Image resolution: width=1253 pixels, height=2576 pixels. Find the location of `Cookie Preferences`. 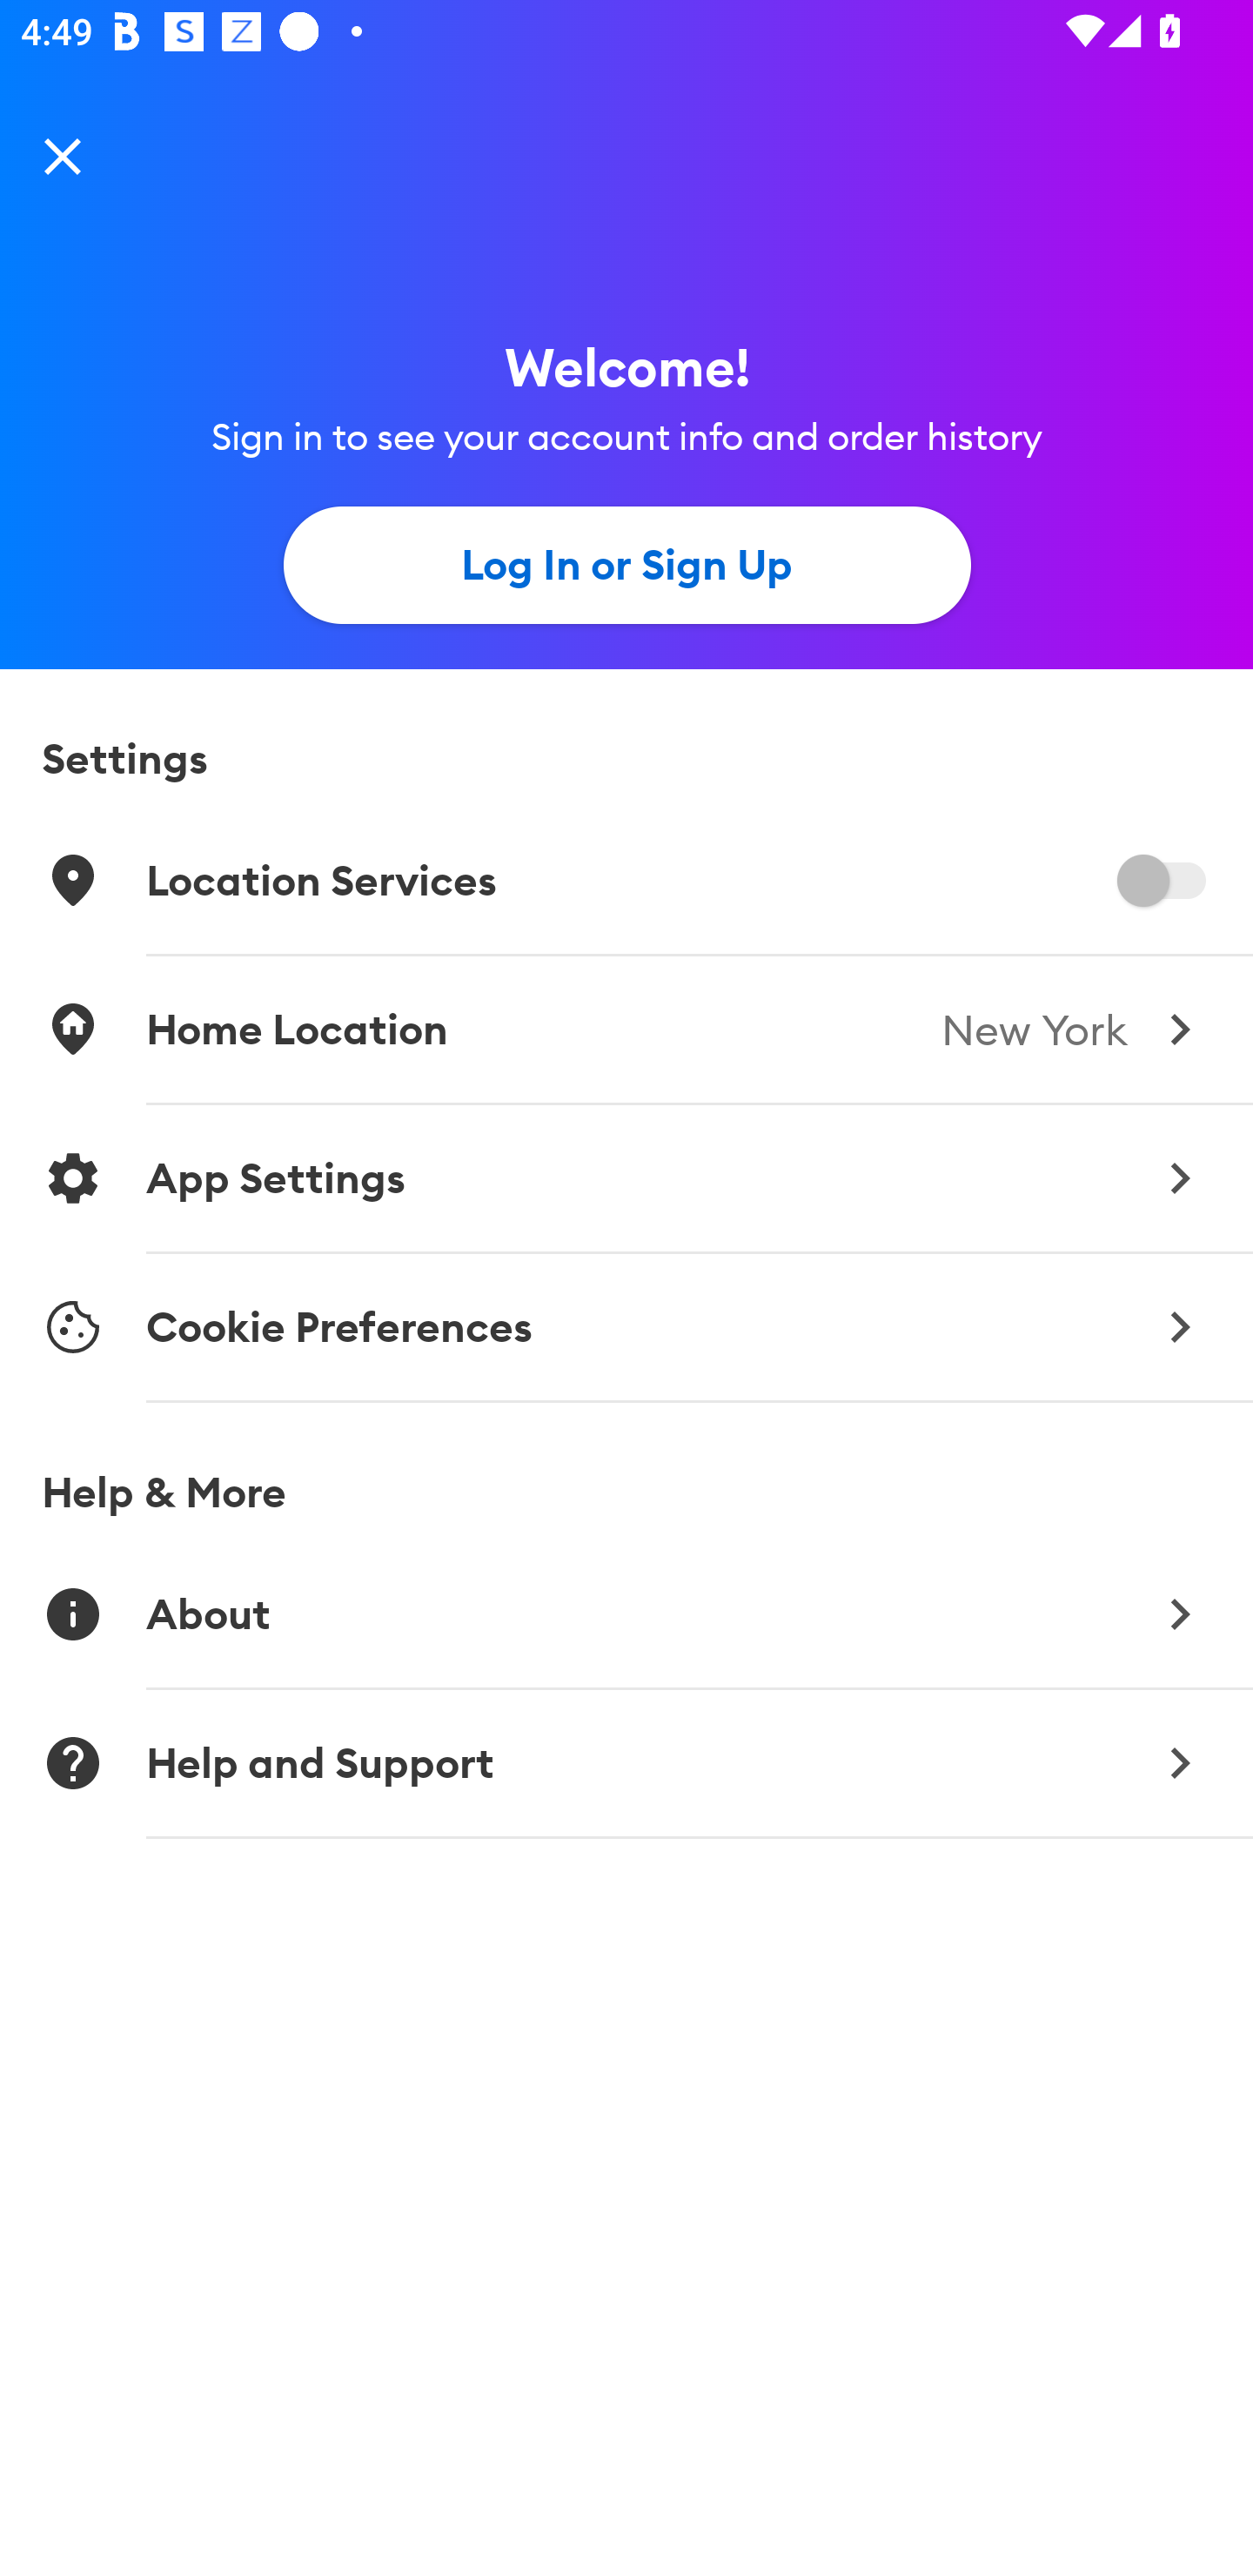

Cookie Preferences is located at coordinates (626, 1328).